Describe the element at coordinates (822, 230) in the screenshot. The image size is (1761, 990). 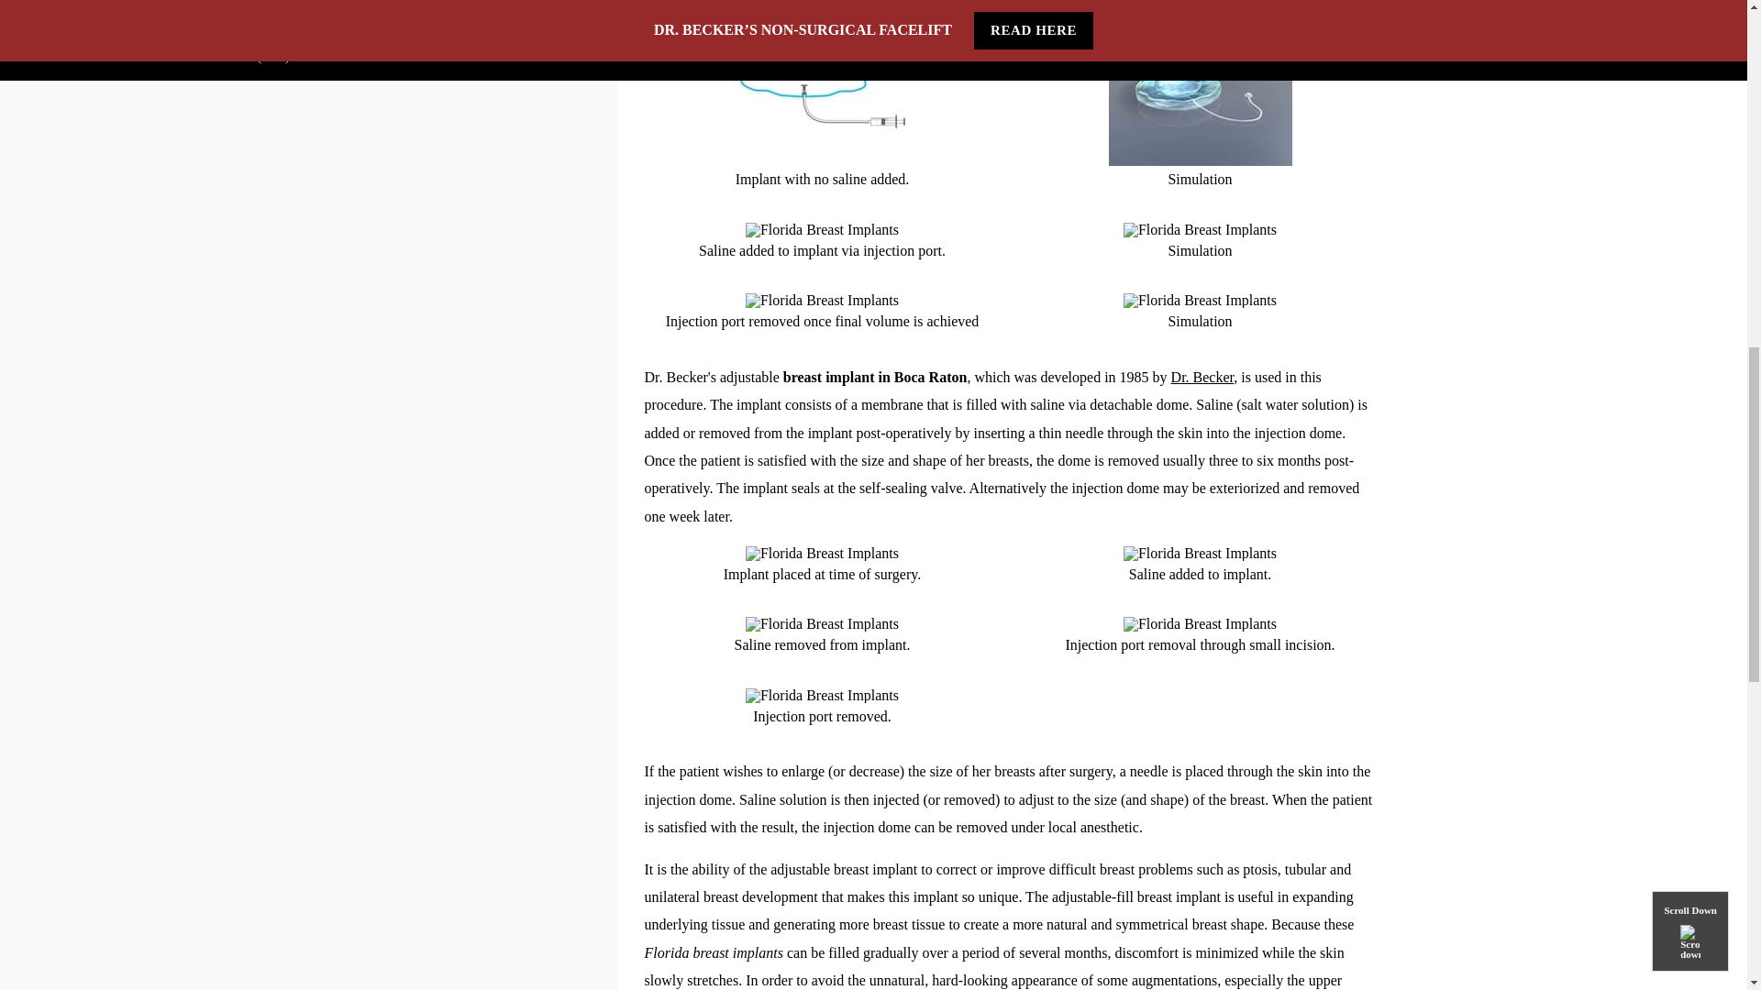
I see `adjust02` at that location.